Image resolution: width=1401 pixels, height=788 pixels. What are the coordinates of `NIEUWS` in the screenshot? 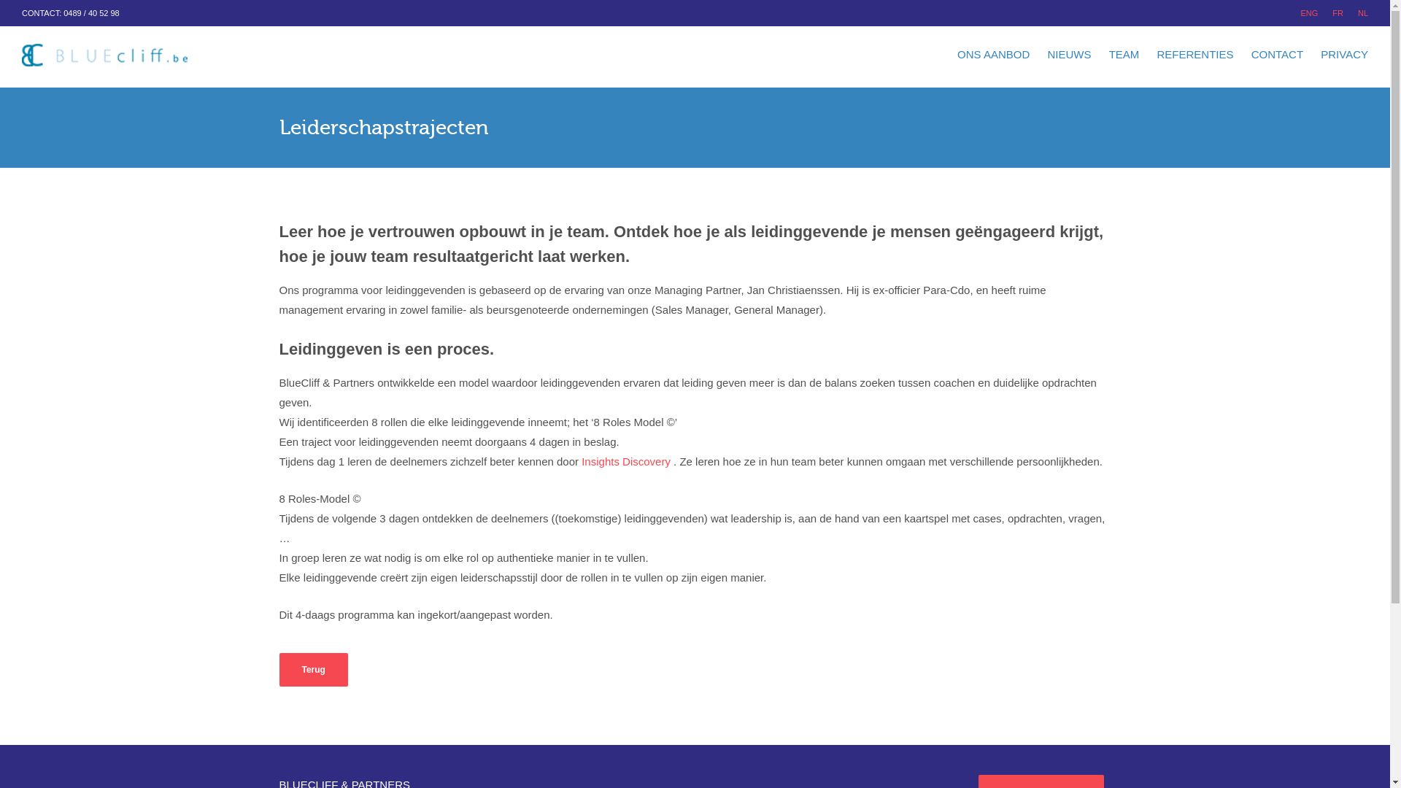 It's located at (1069, 55).